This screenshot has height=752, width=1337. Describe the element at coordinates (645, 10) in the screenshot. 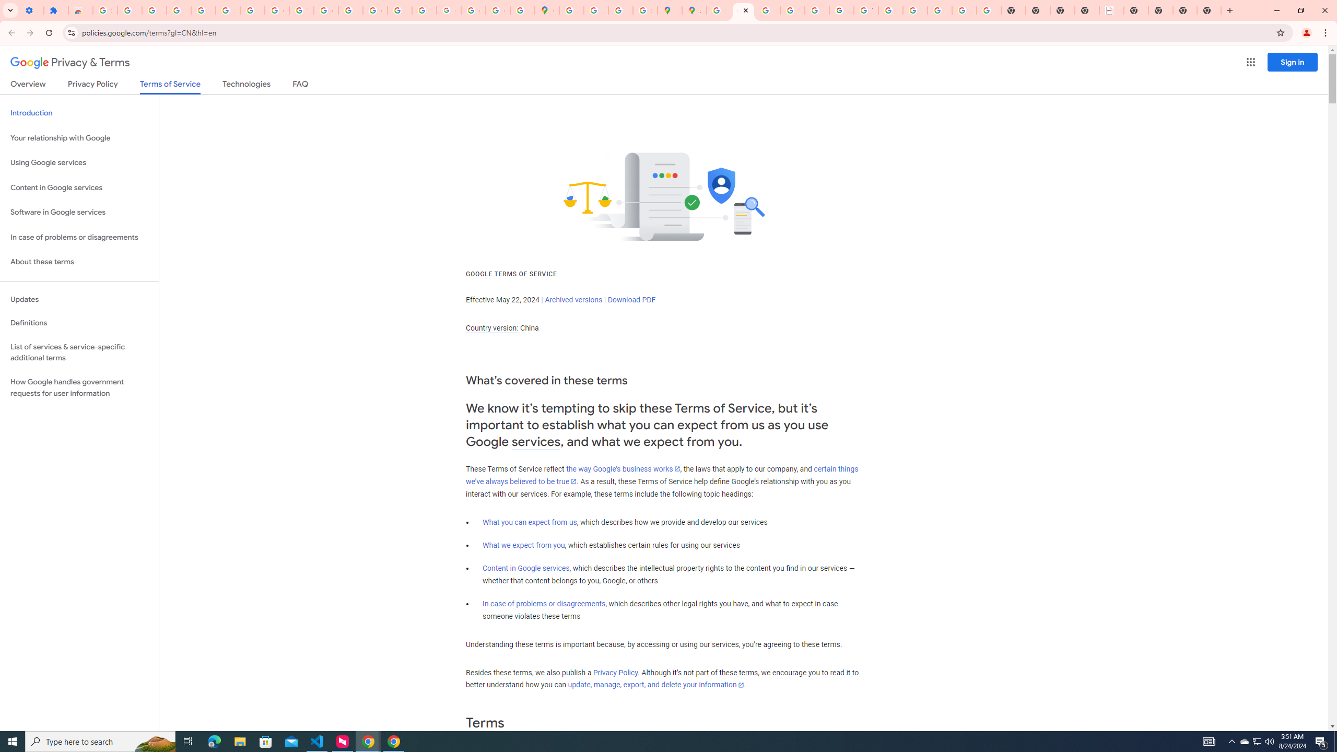

I see `Safety in Our Products - Google Safety Center` at that location.